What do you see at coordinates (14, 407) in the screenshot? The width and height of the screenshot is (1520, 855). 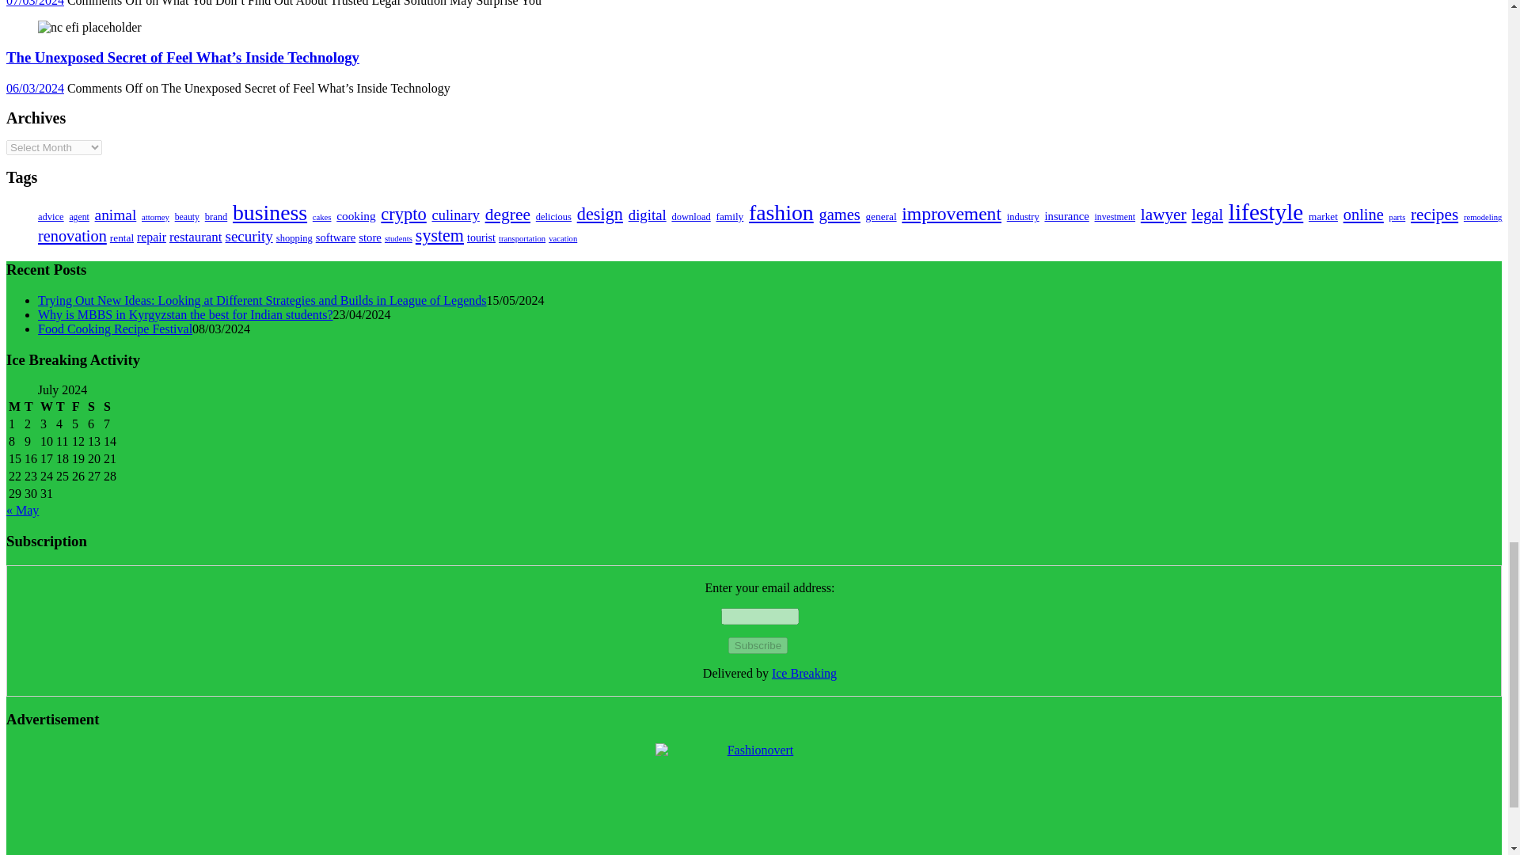 I see `Monday` at bounding box center [14, 407].